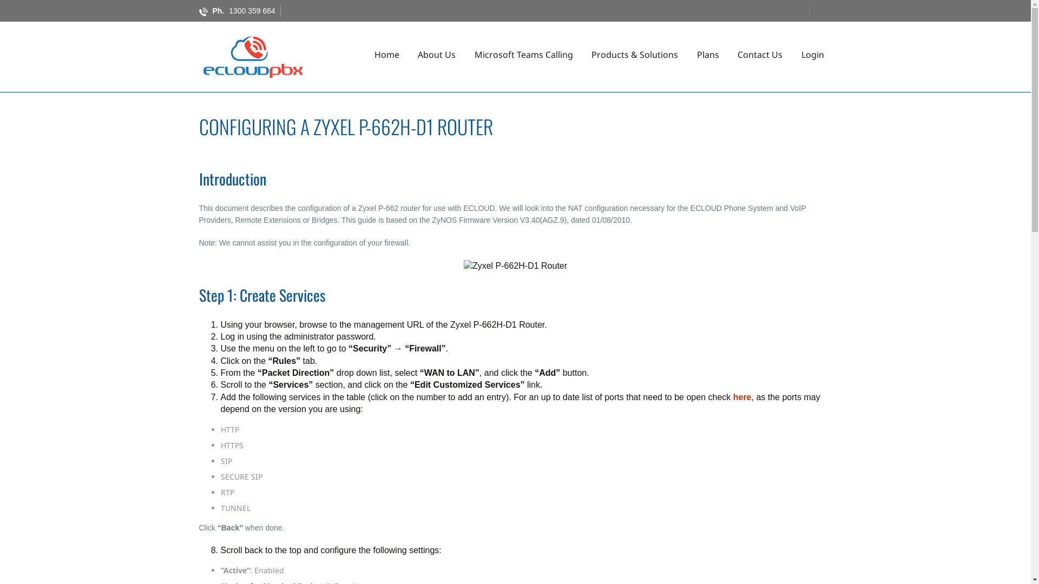 The height and width of the screenshot is (584, 1039). Describe the element at coordinates (253, 56) in the screenshot. I see `ECloud PBX` at that location.